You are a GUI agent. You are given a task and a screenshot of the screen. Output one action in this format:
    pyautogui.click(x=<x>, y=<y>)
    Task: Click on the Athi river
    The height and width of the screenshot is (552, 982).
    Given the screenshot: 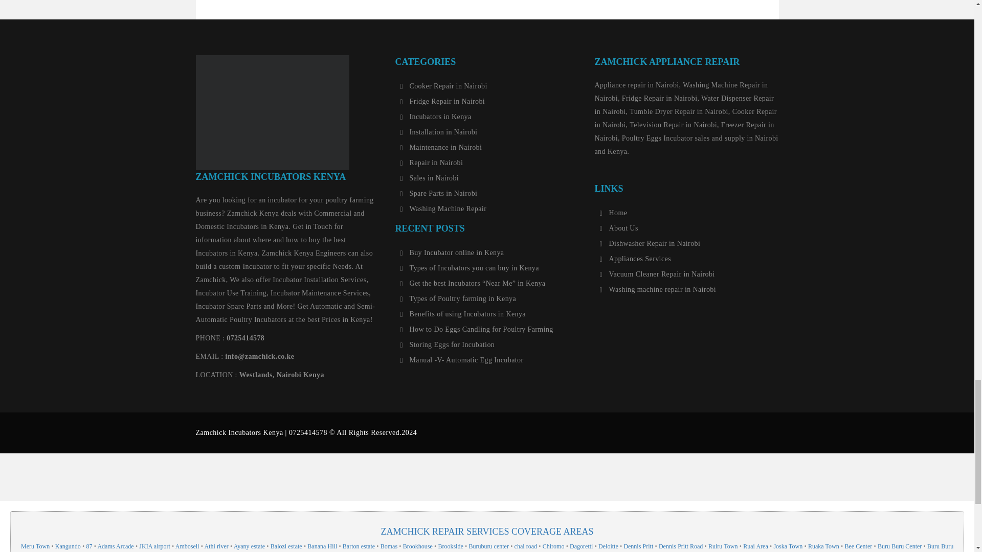 What is the action you would take?
    pyautogui.click(x=216, y=546)
    